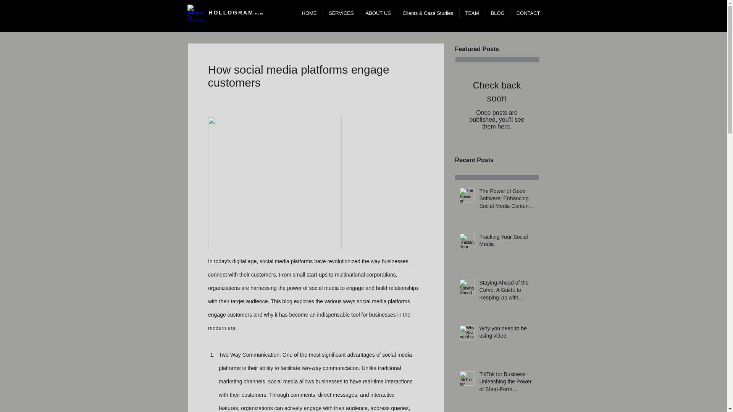  I want to click on ABOUT US, so click(378, 13).